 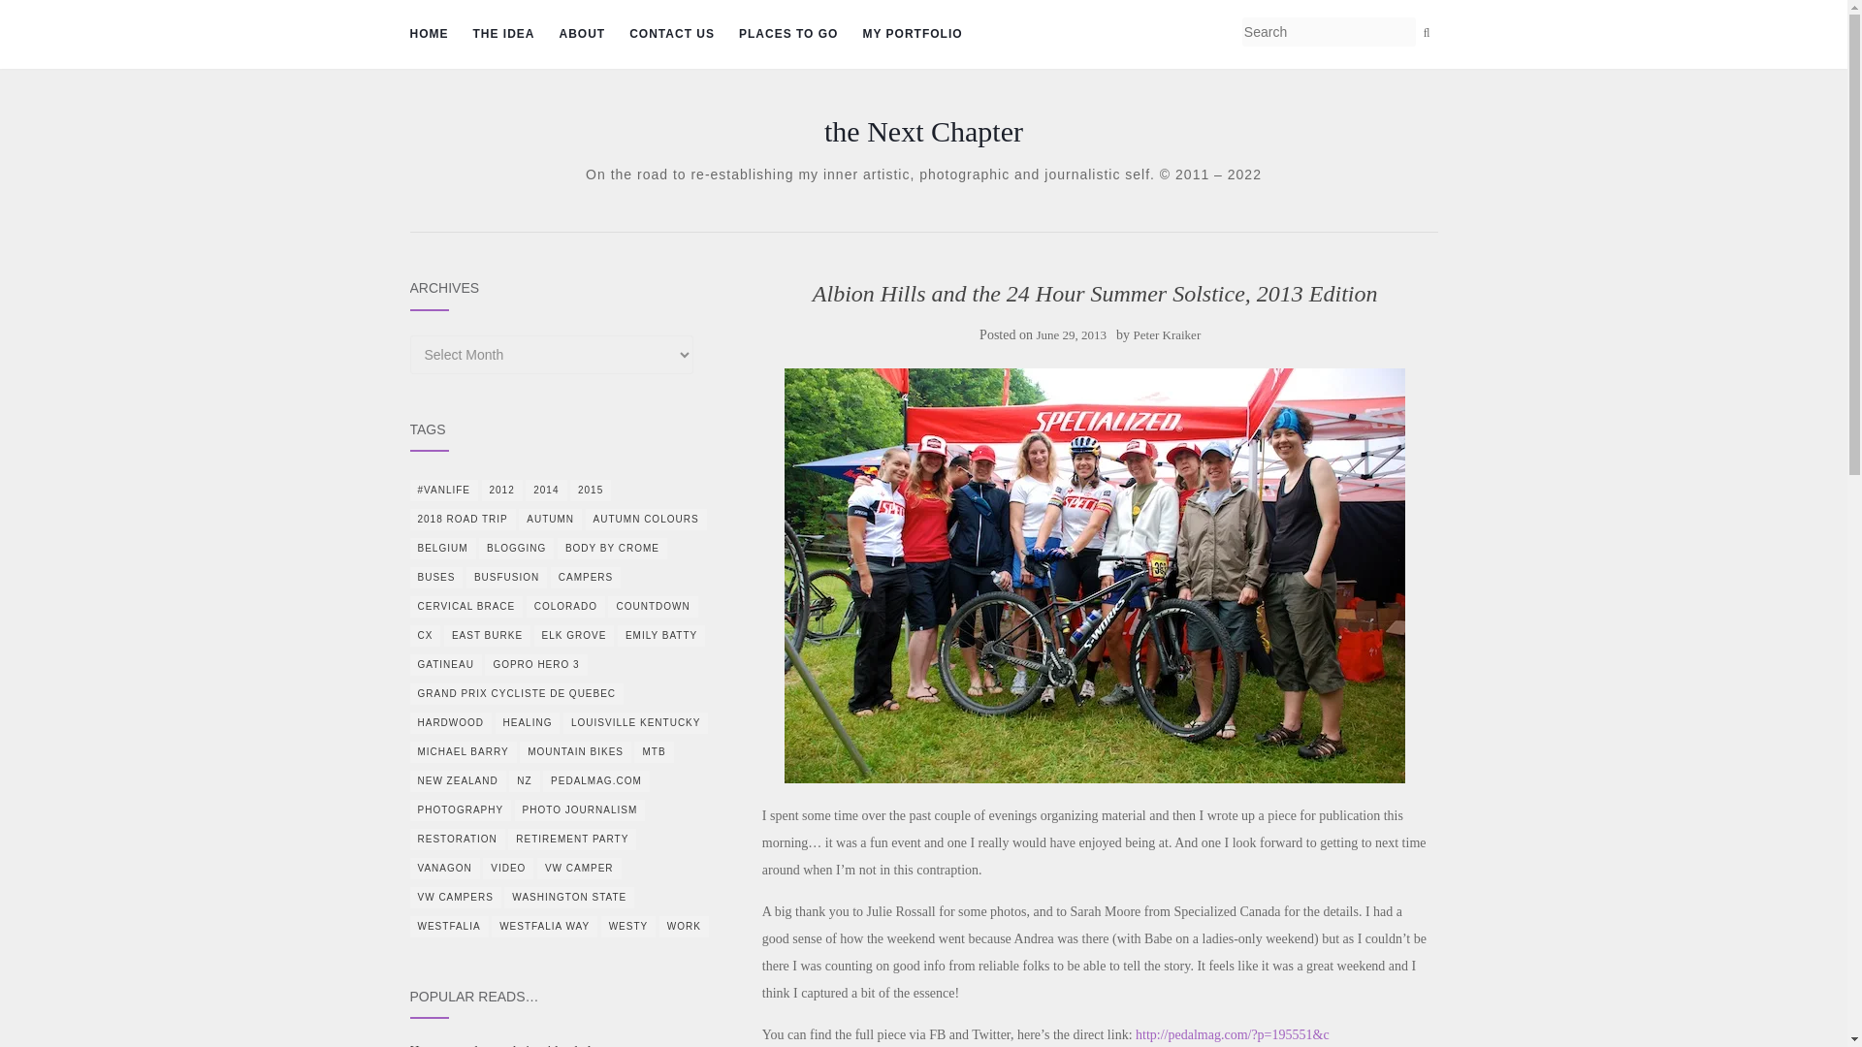 I want to click on 2018 ROAD TRIP, so click(x=462, y=519).